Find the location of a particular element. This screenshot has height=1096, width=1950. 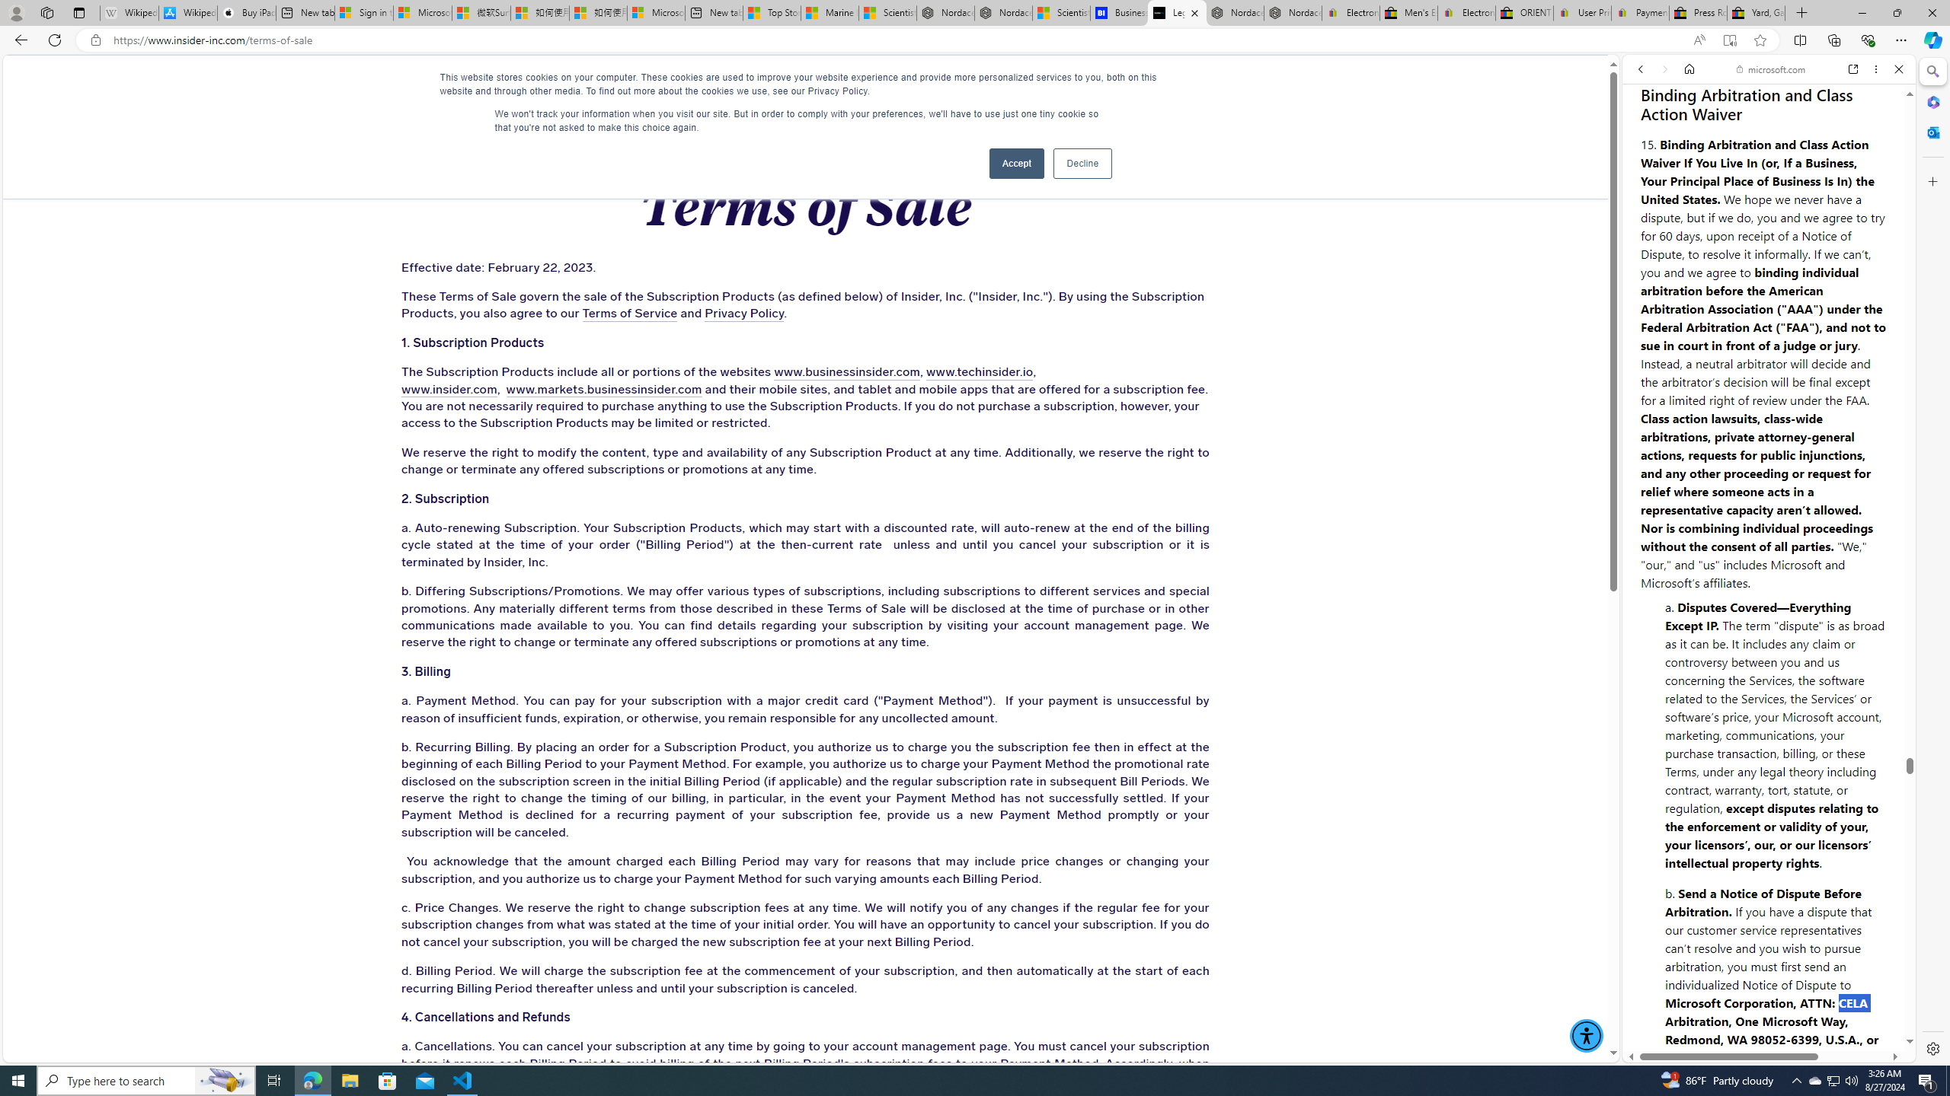

Sign in to your Microsoft account is located at coordinates (363, 13).